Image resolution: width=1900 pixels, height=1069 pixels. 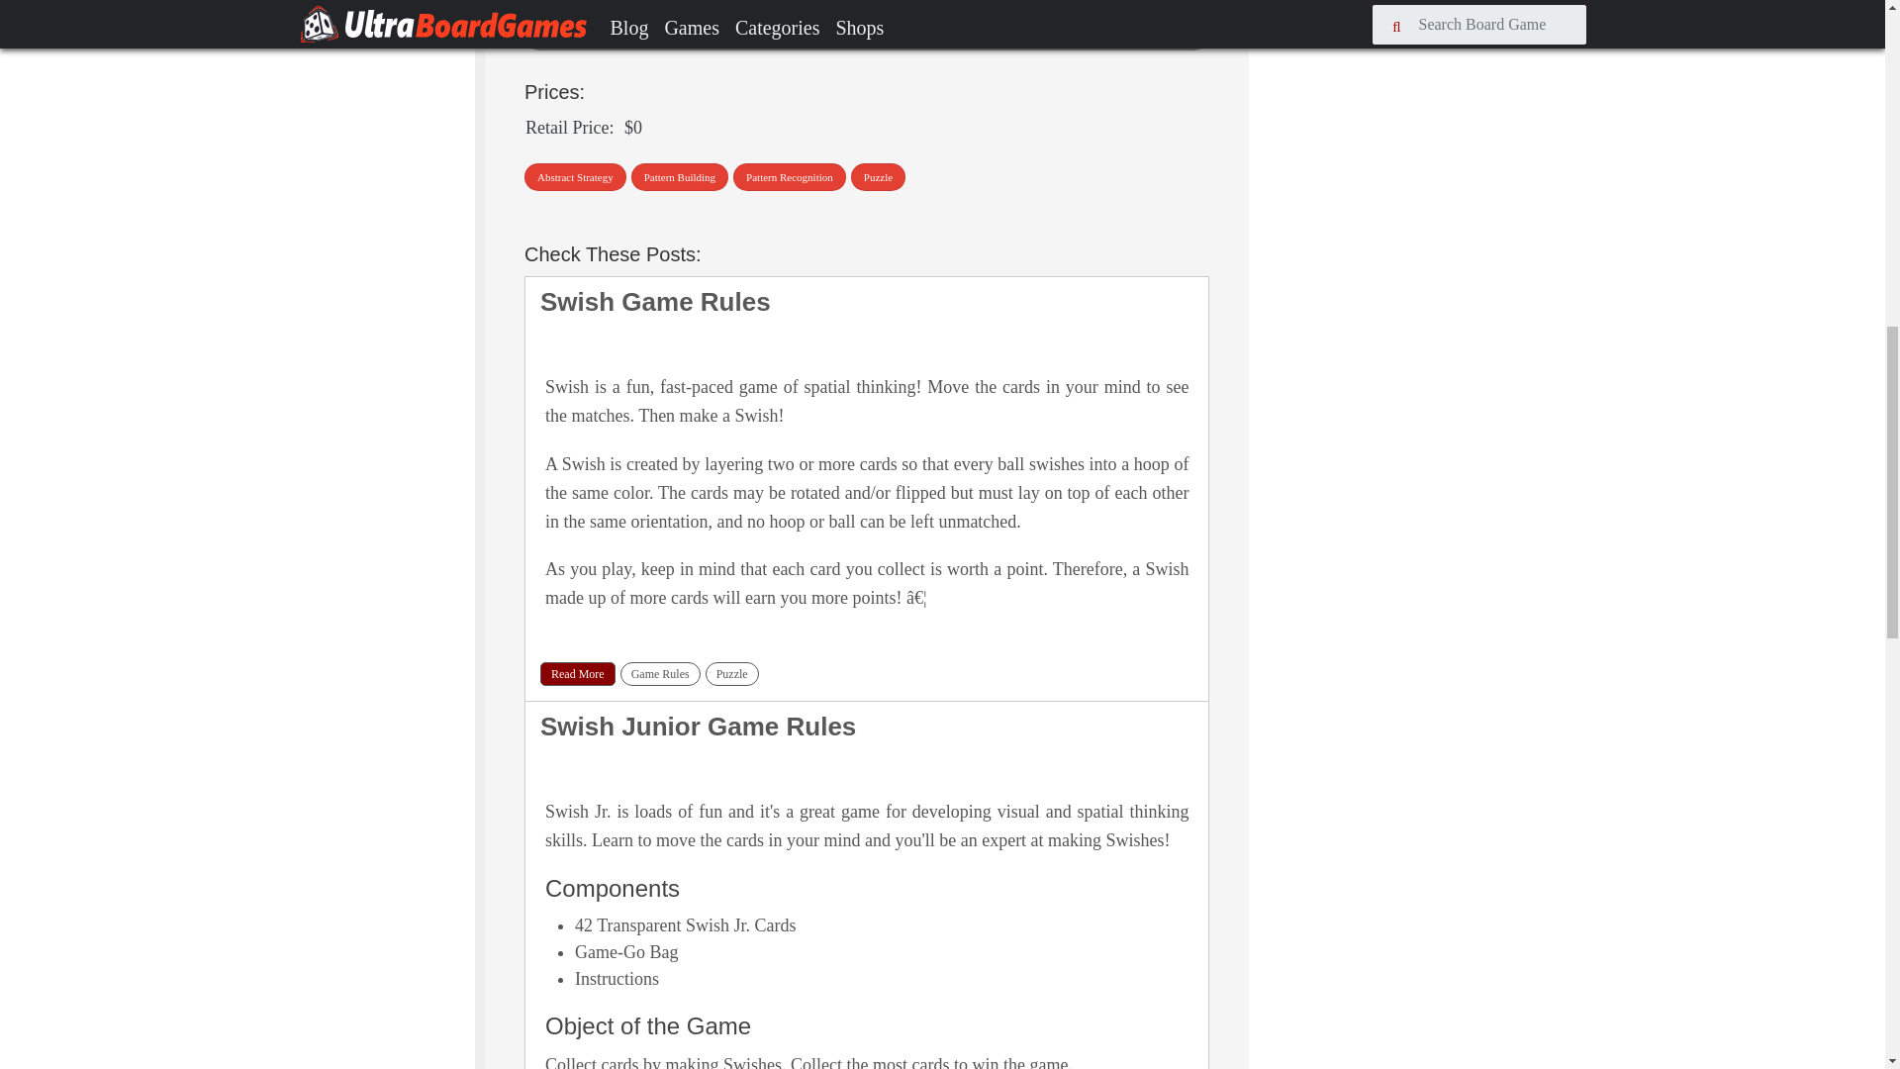 I want to click on Puzzle, so click(x=879, y=178).